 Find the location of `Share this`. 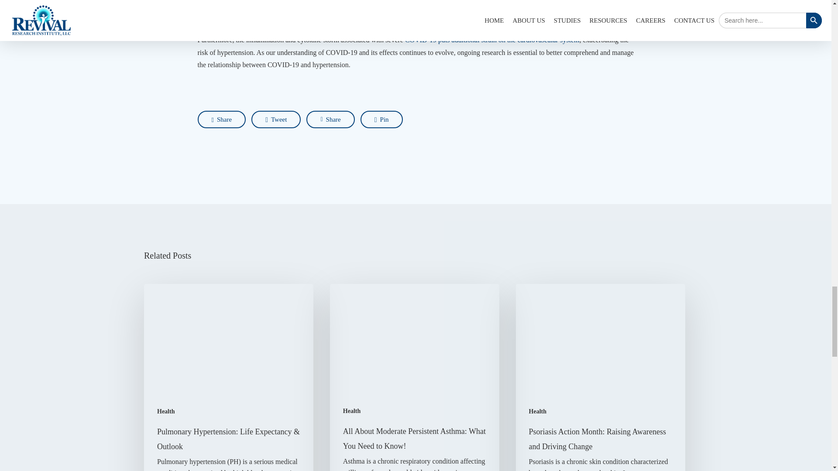

Share this is located at coordinates (330, 119).